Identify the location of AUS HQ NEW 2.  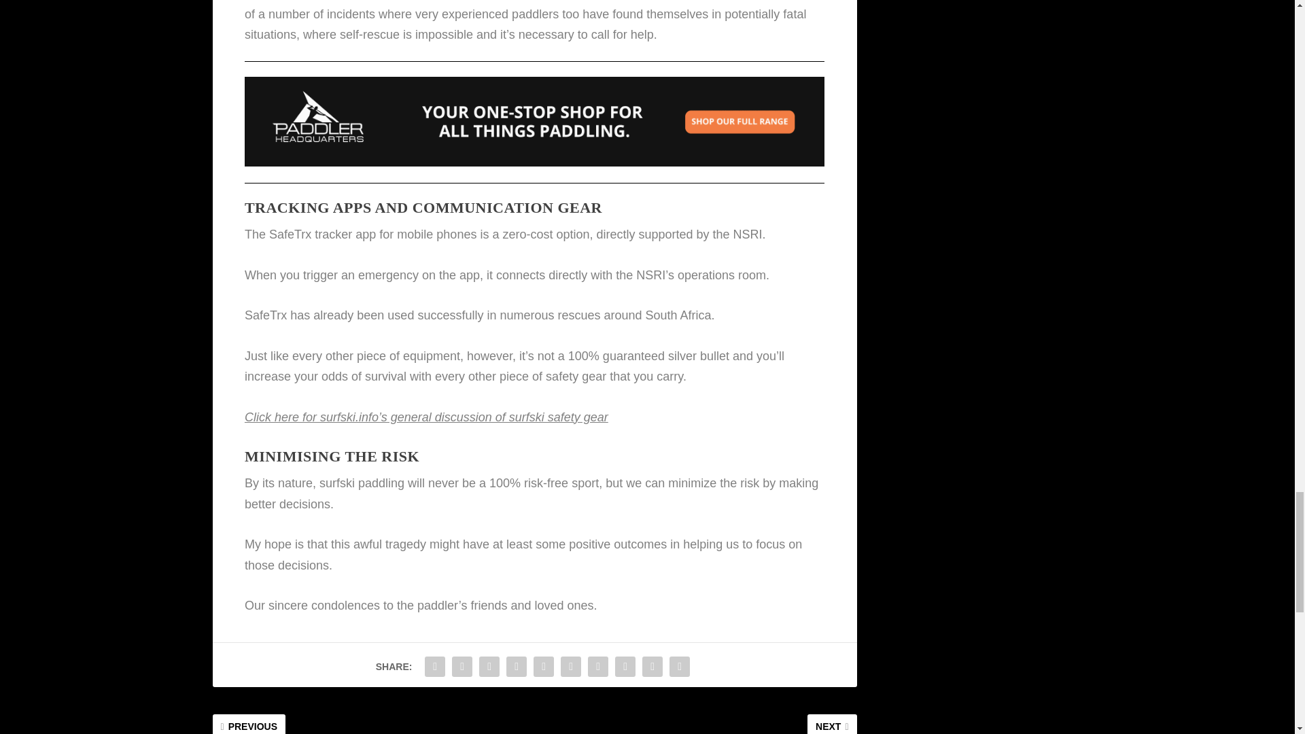
(534, 122).